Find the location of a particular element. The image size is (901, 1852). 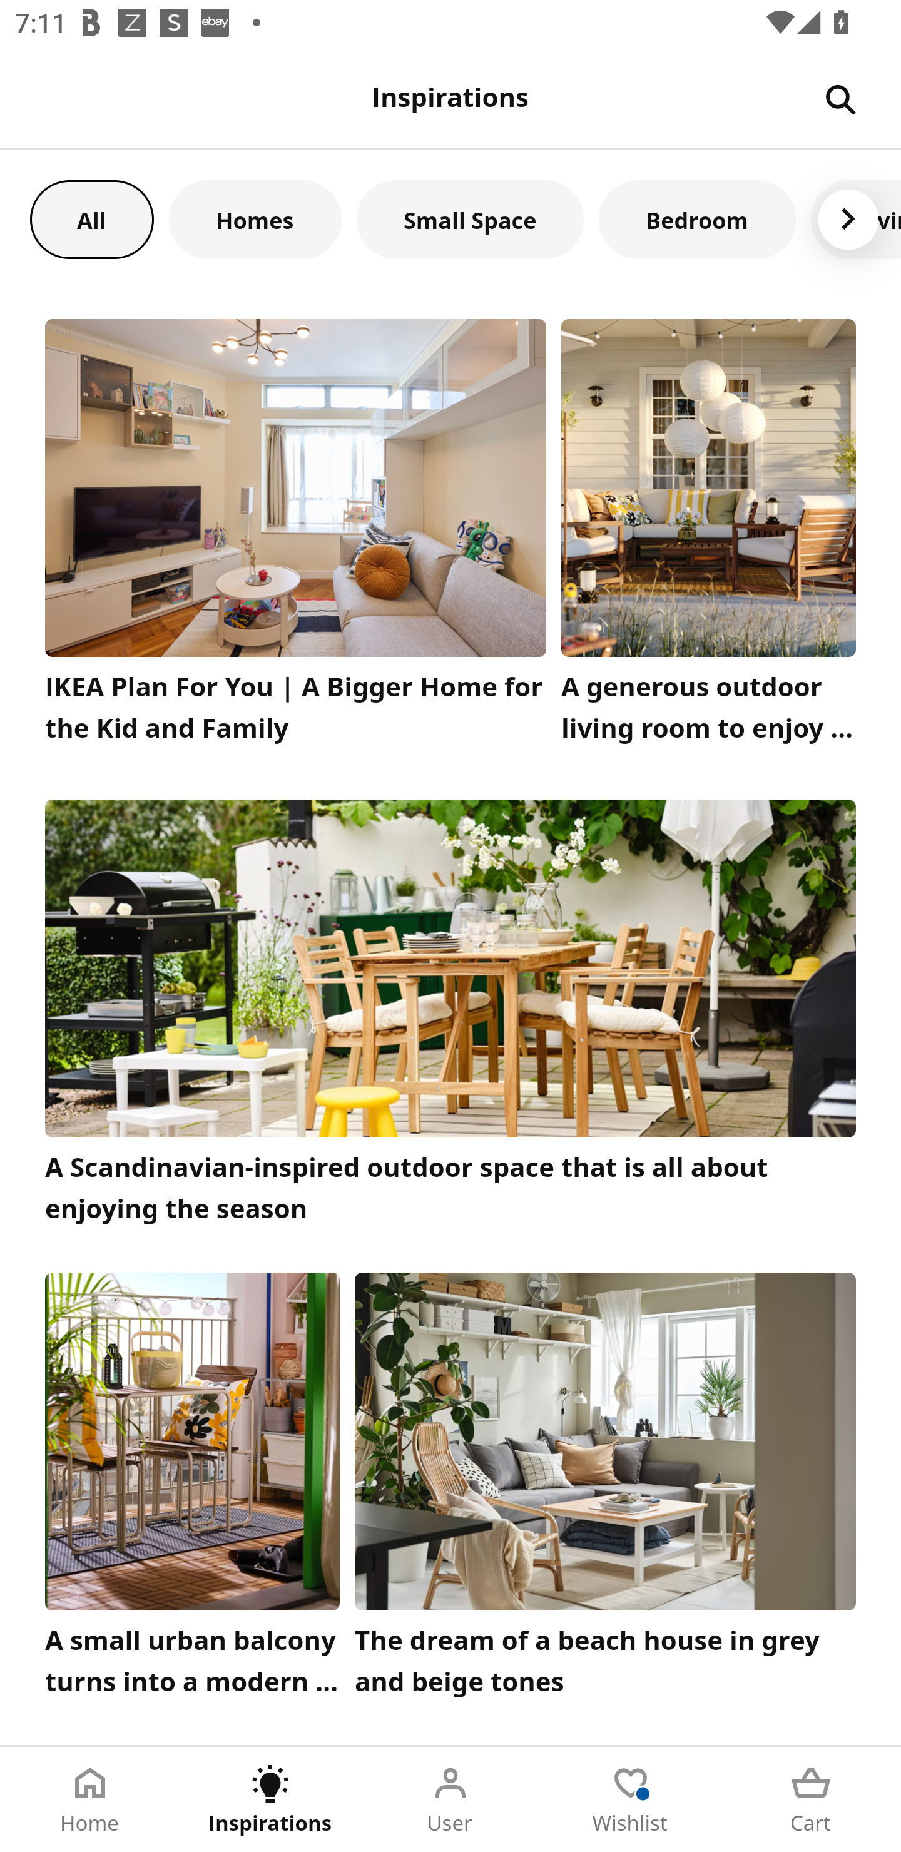

The dream of a beach house in grey and beige tones is located at coordinates (606, 1490).